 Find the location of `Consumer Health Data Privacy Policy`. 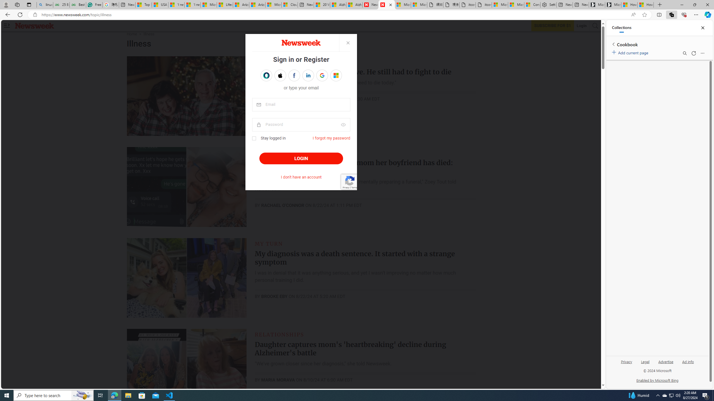

Consumer Health Data Privacy Policy is located at coordinates (532, 5).